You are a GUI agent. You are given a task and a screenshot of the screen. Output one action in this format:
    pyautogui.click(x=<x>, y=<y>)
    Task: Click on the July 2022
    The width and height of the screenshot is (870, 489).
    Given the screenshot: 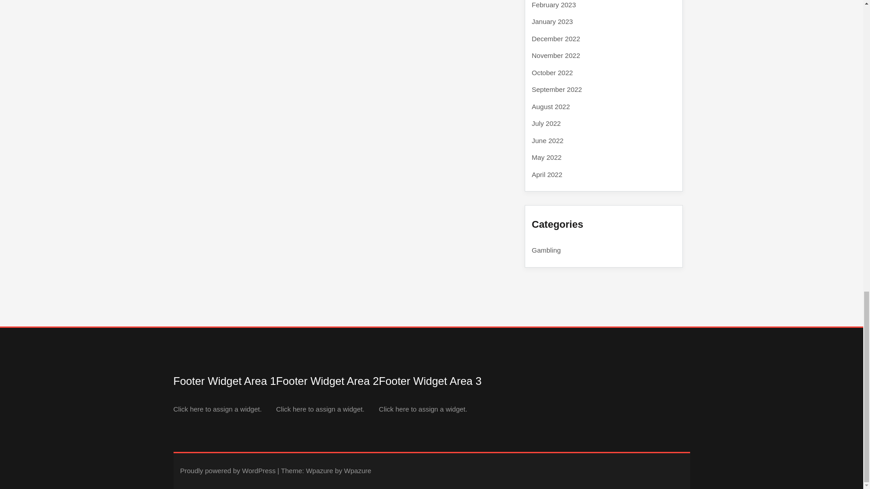 What is the action you would take?
    pyautogui.click(x=546, y=123)
    